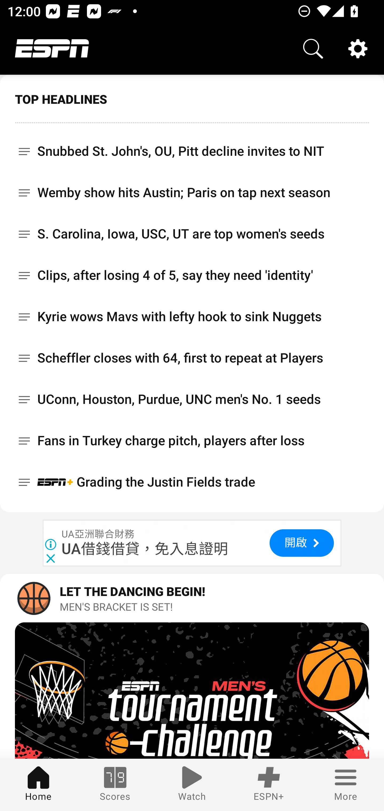  I want to click on UA亞洲聯合財務, so click(98, 534).